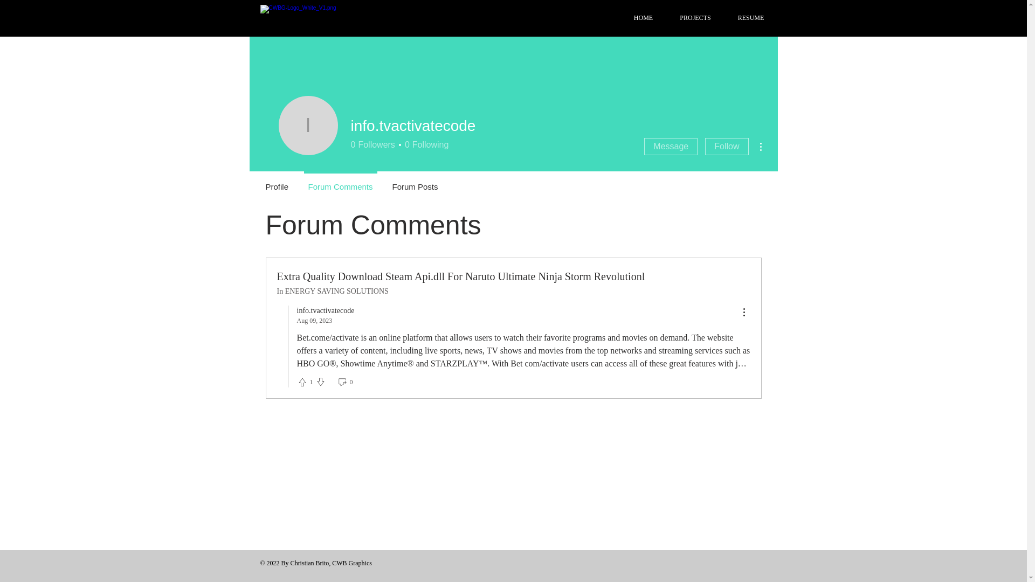  I want to click on Forum Posts, so click(671, 147).